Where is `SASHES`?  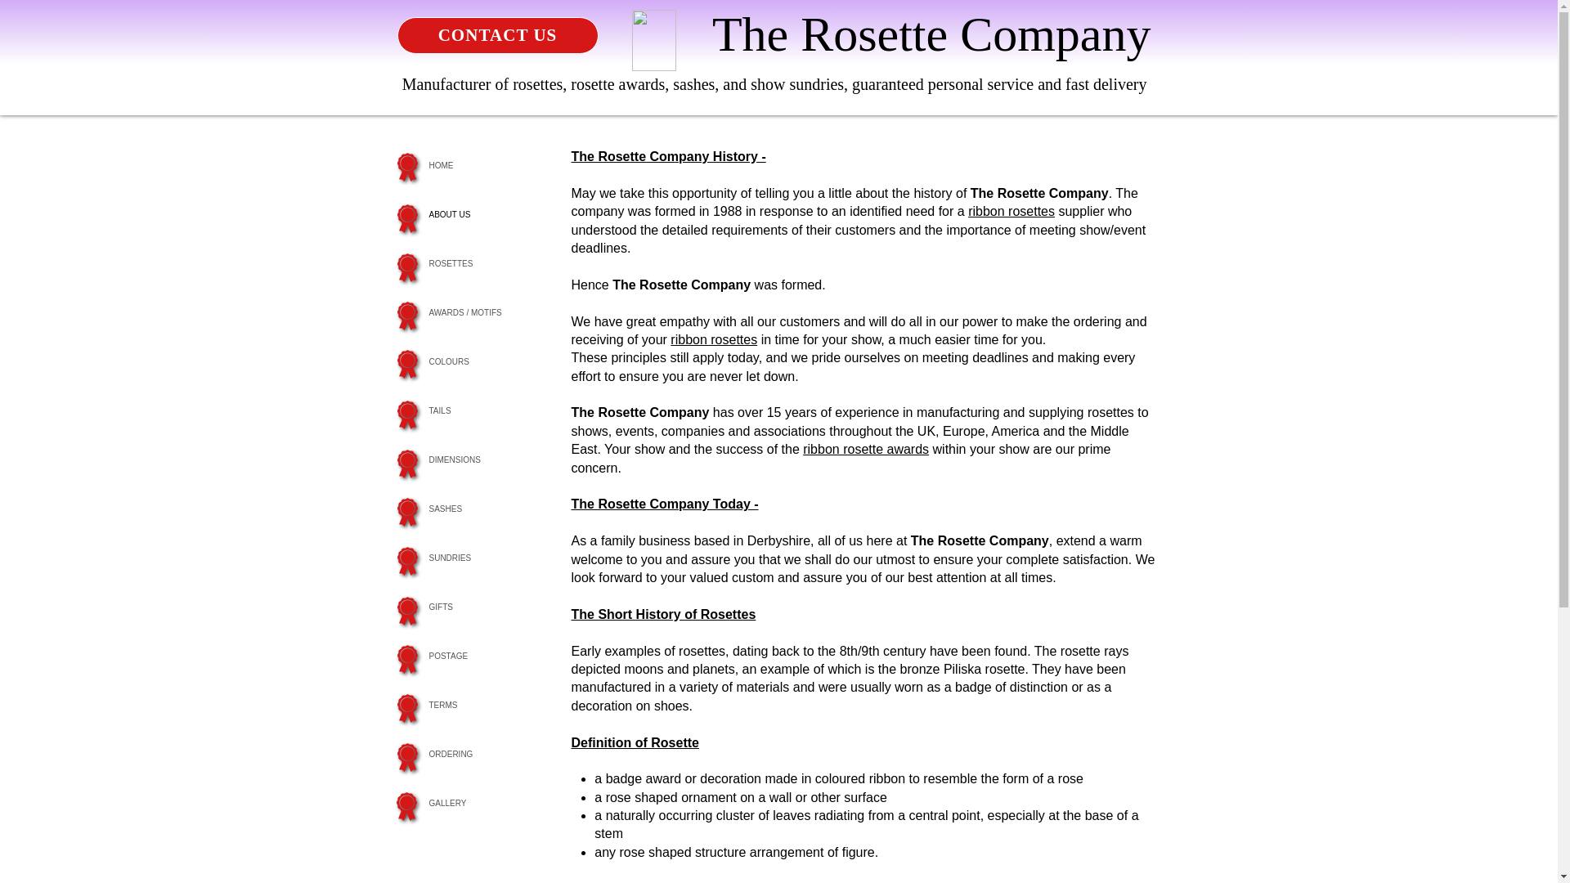 SASHES is located at coordinates (486, 509).